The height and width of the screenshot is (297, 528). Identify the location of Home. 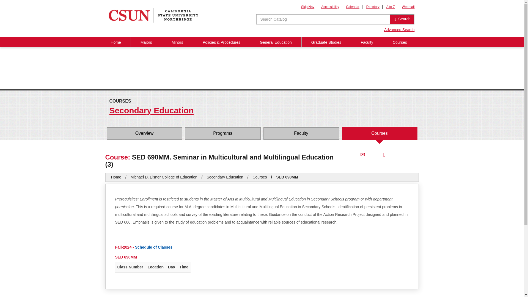
(116, 42).